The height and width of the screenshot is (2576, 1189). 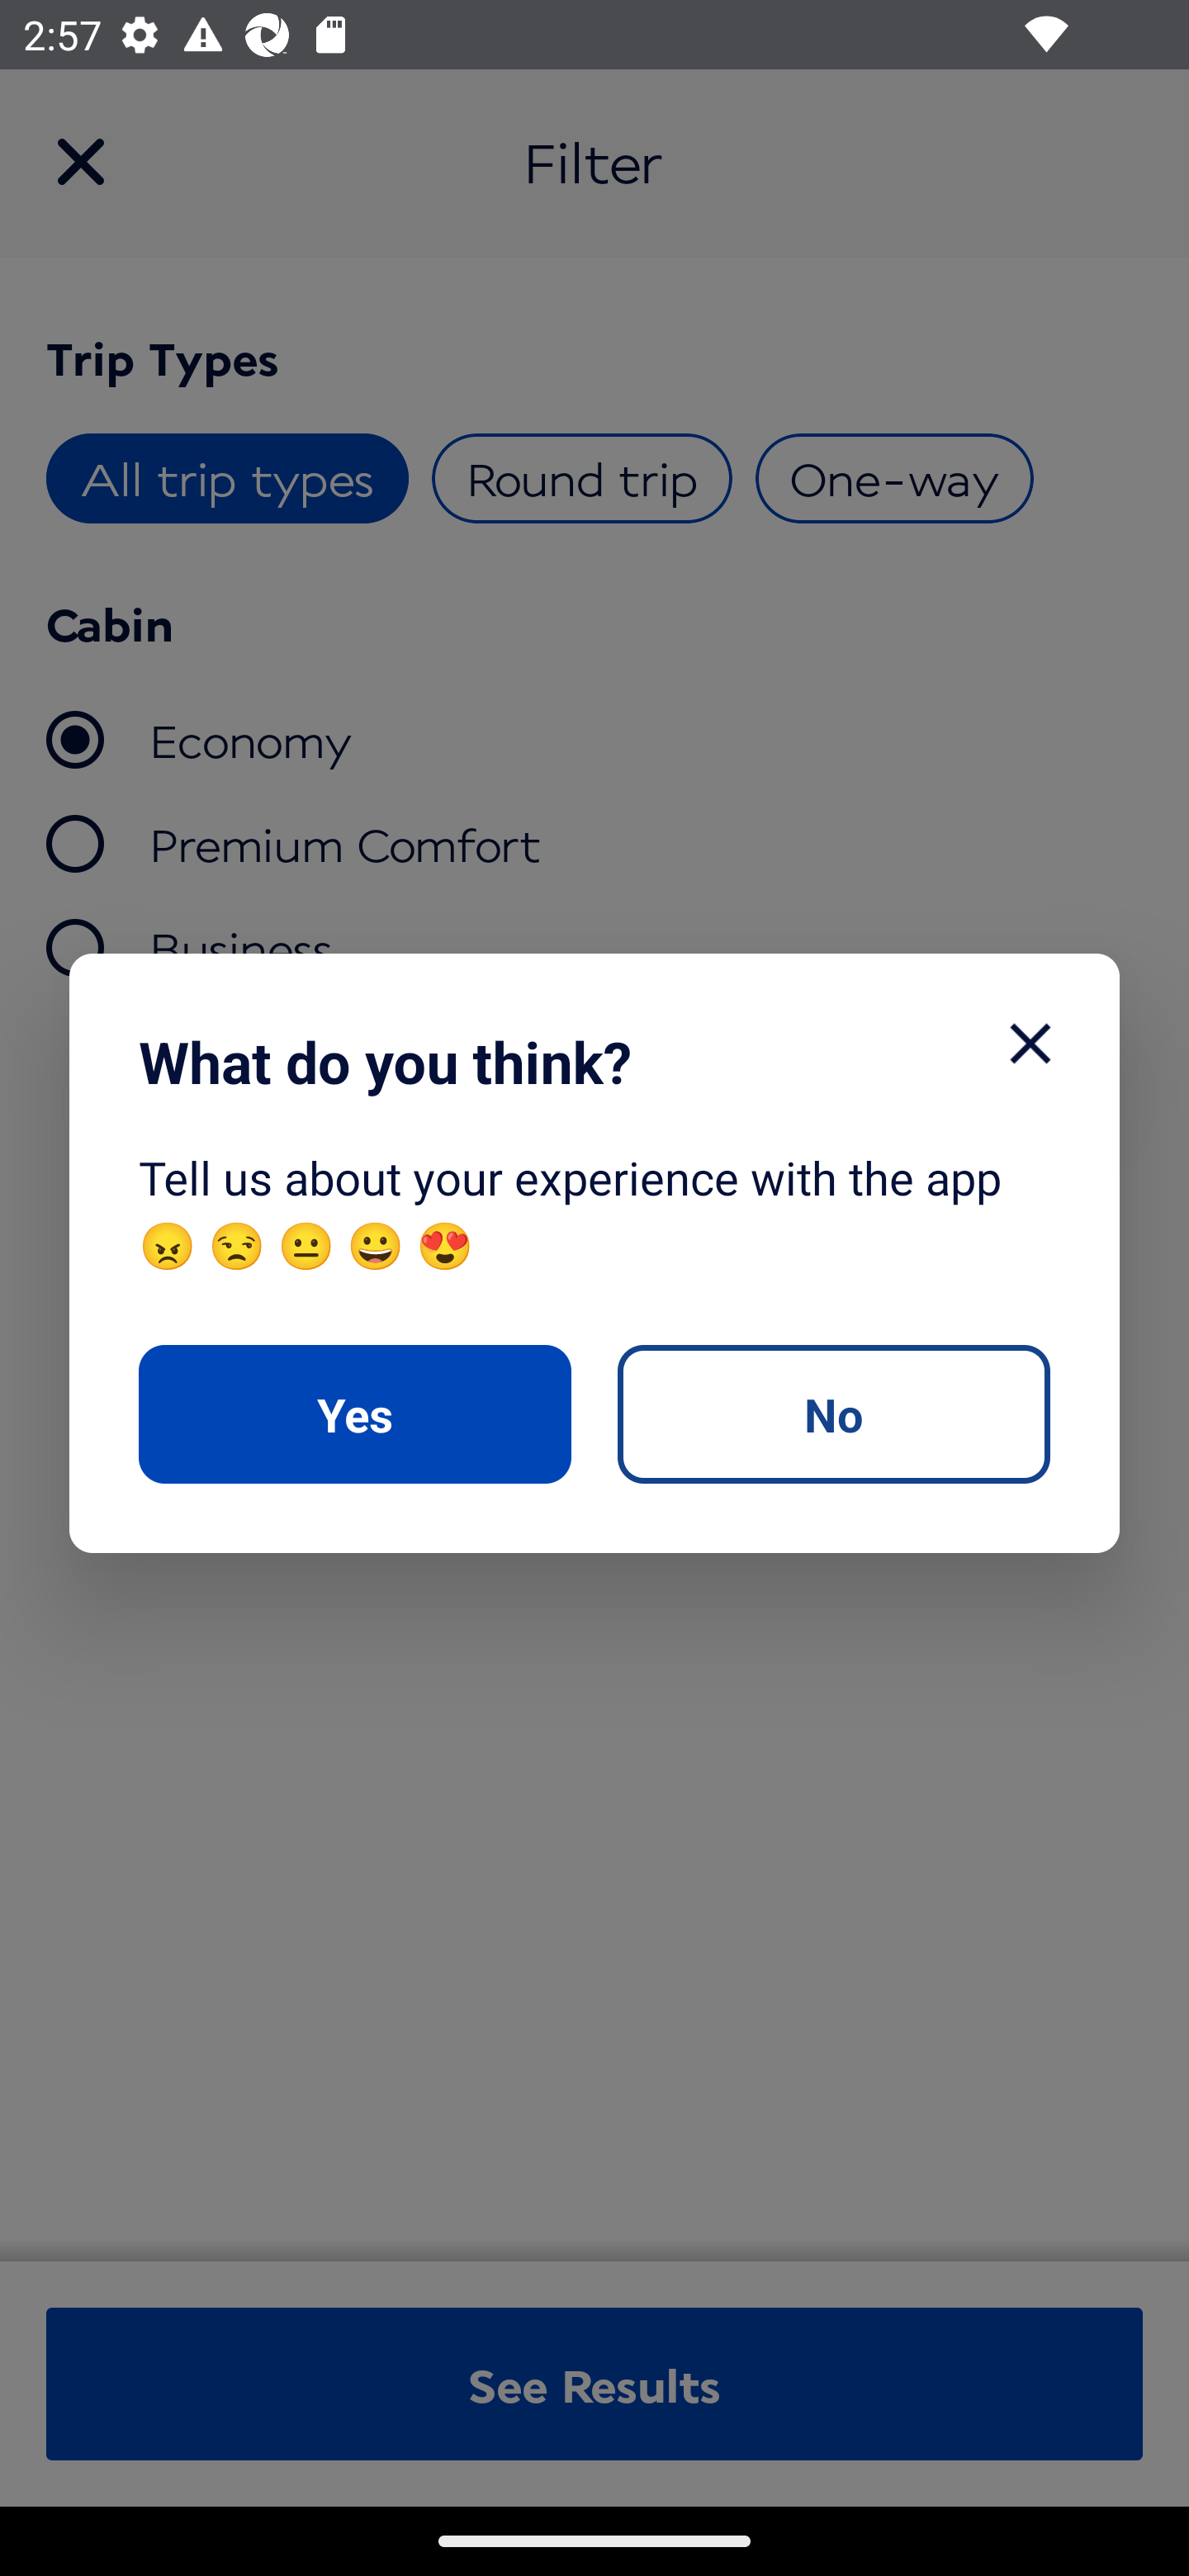 What do you see at coordinates (355, 1413) in the screenshot?
I see `Yes` at bounding box center [355, 1413].